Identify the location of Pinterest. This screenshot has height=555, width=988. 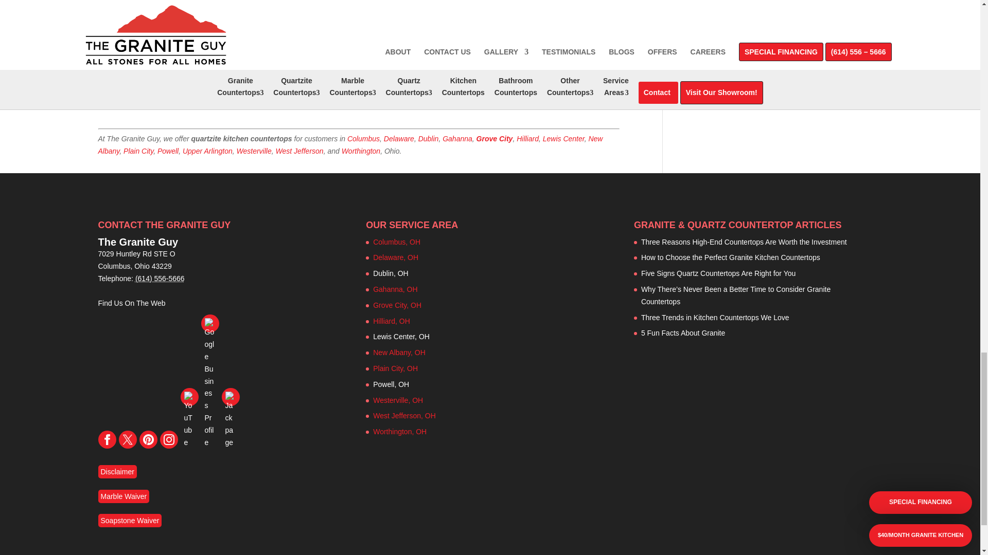
(148, 439).